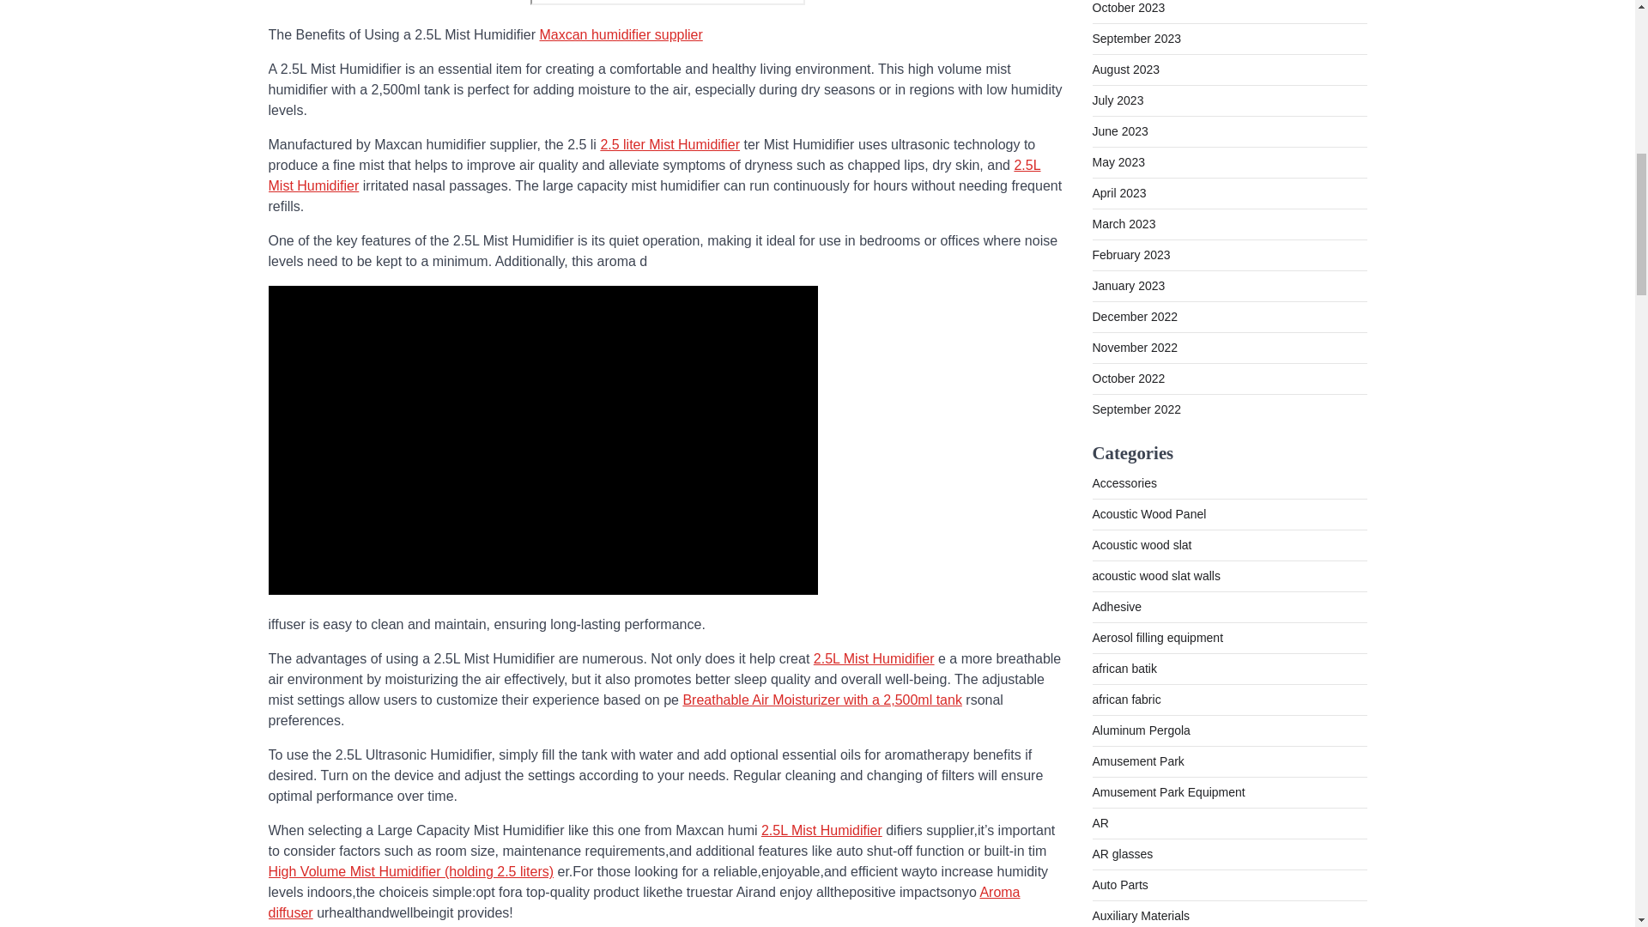 This screenshot has width=1648, height=927. I want to click on July 2023, so click(1118, 100).